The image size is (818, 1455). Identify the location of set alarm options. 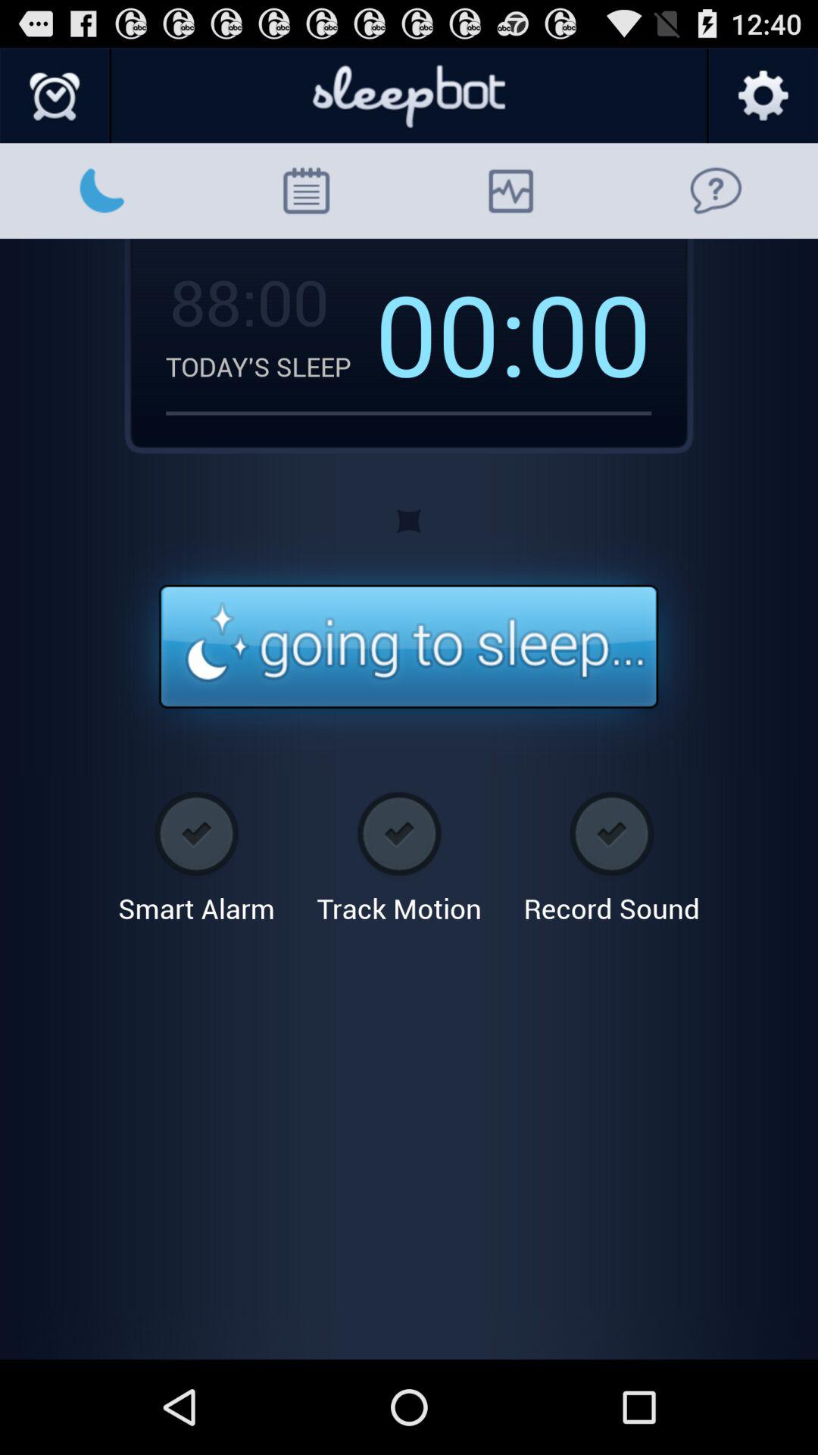
(56, 96).